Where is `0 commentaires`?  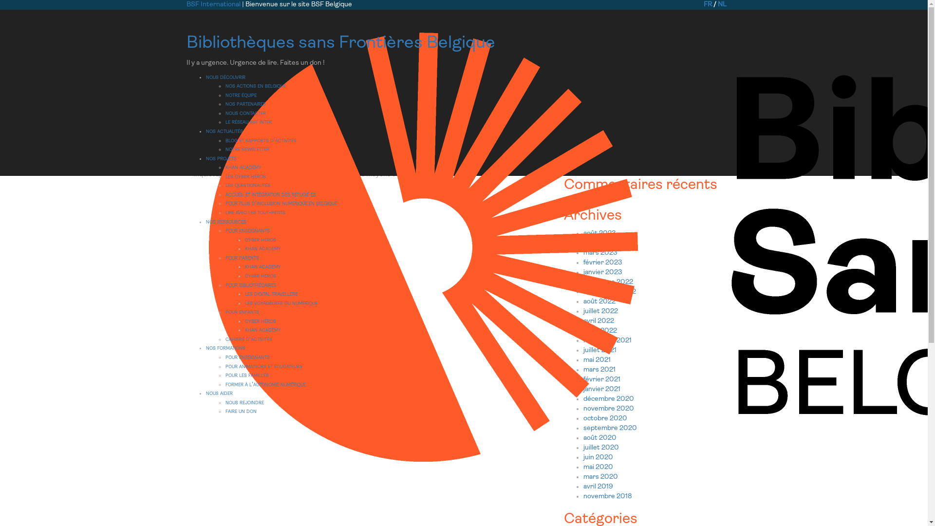
0 commentaires is located at coordinates (390, 117).